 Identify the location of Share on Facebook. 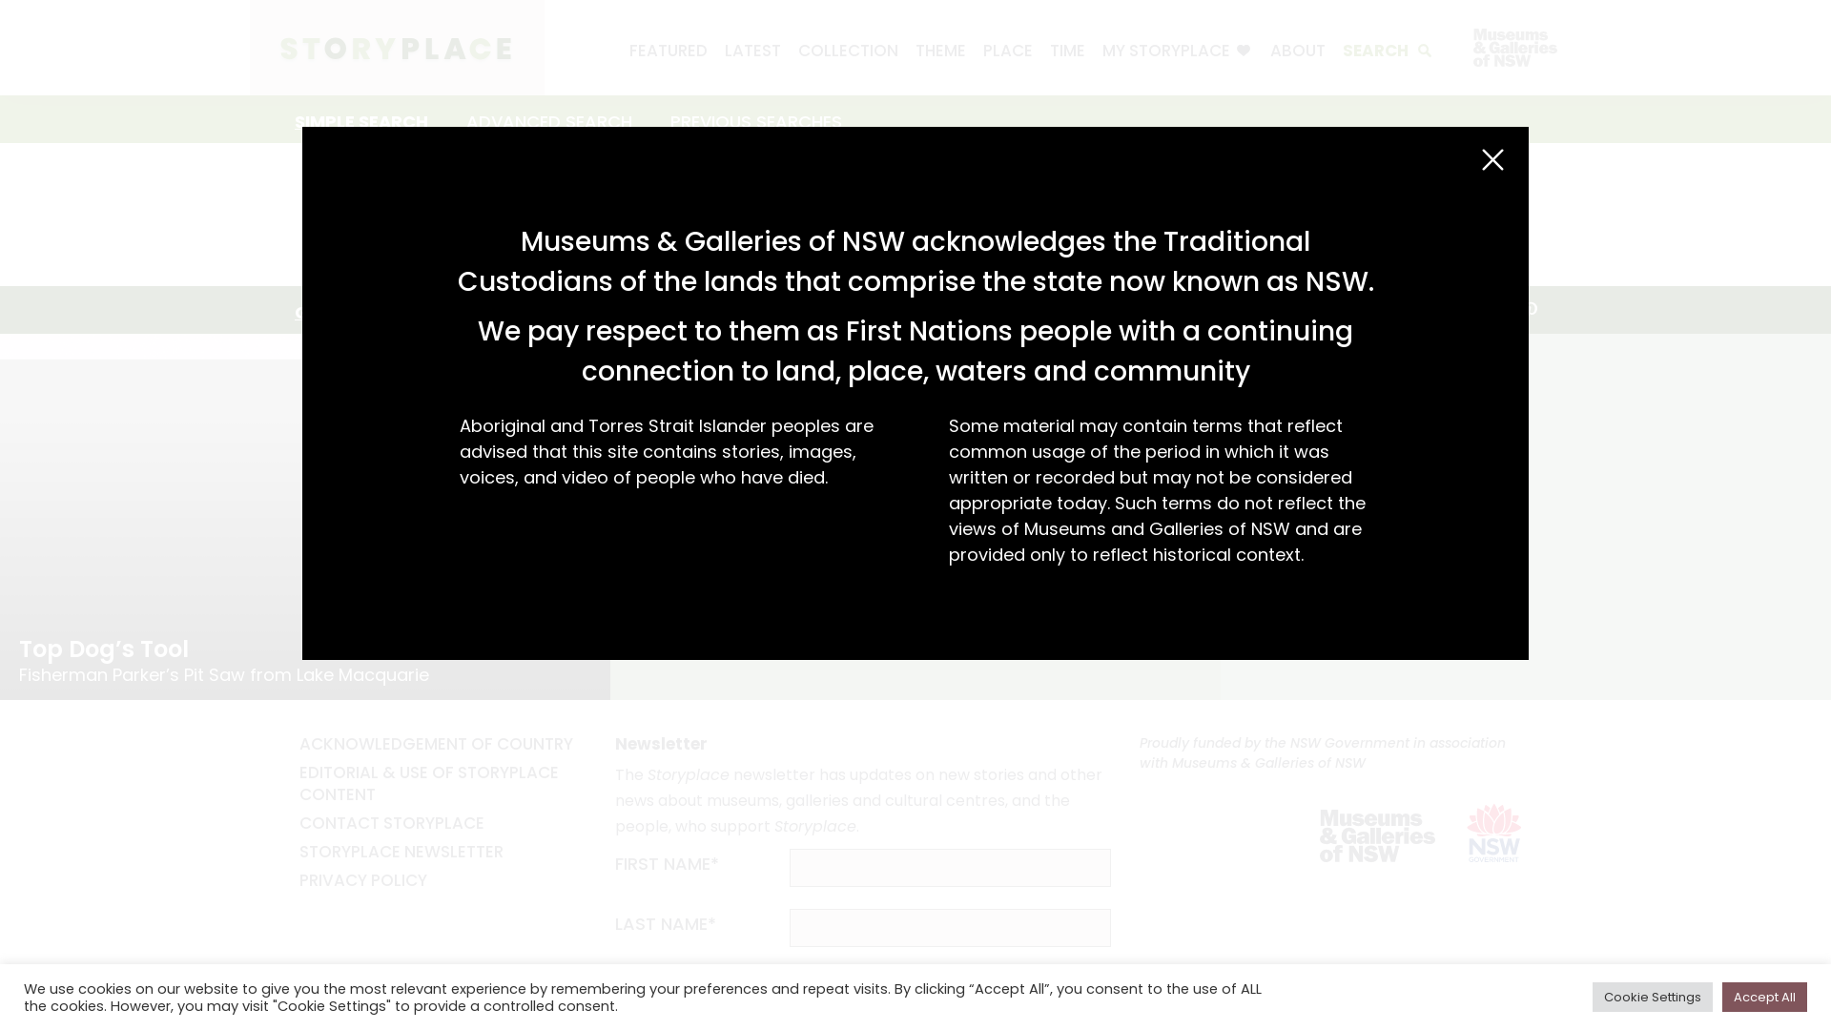
(1454, 310).